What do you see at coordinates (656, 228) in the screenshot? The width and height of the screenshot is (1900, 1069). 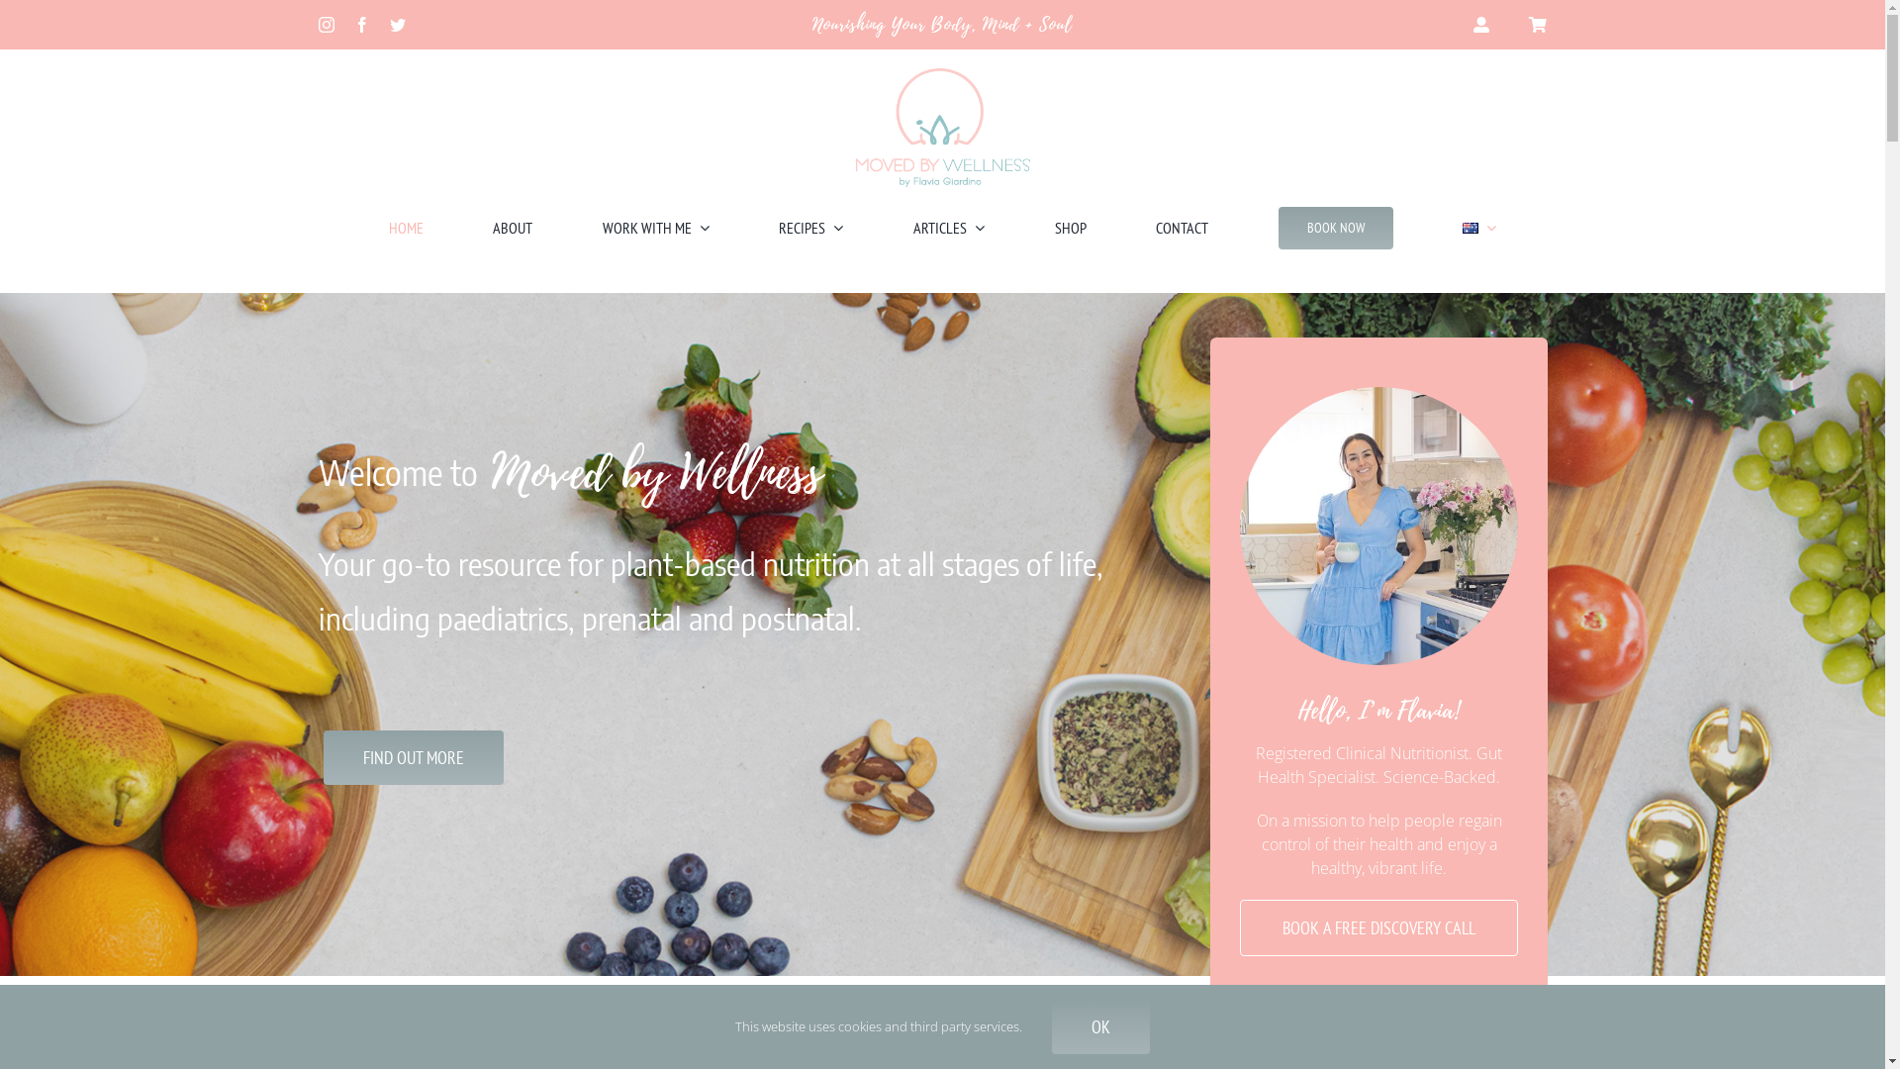 I see `WORK WITH ME` at bounding box center [656, 228].